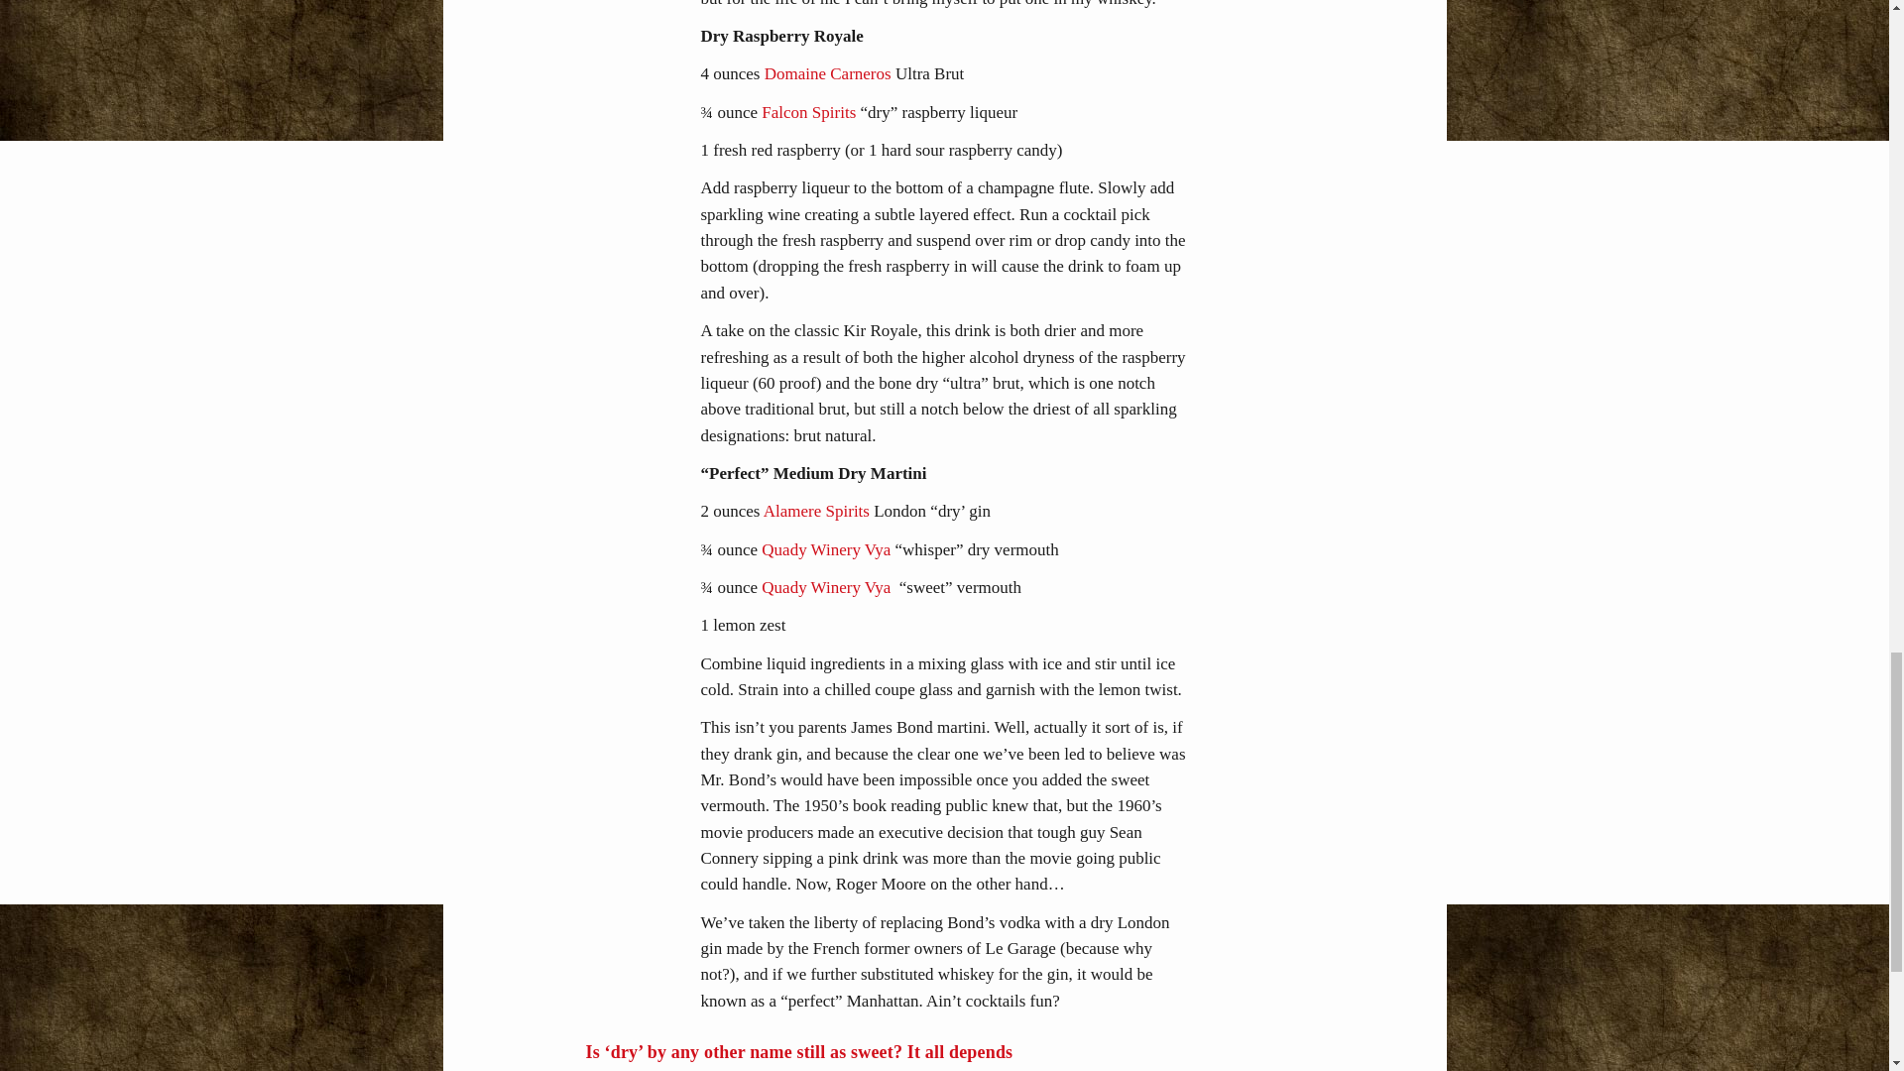 The image size is (1904, 1071). What do you see at coordinates (828, 587) in the screenshot?
I see `Quady Winery Vya` at bounding box center [828, 587].